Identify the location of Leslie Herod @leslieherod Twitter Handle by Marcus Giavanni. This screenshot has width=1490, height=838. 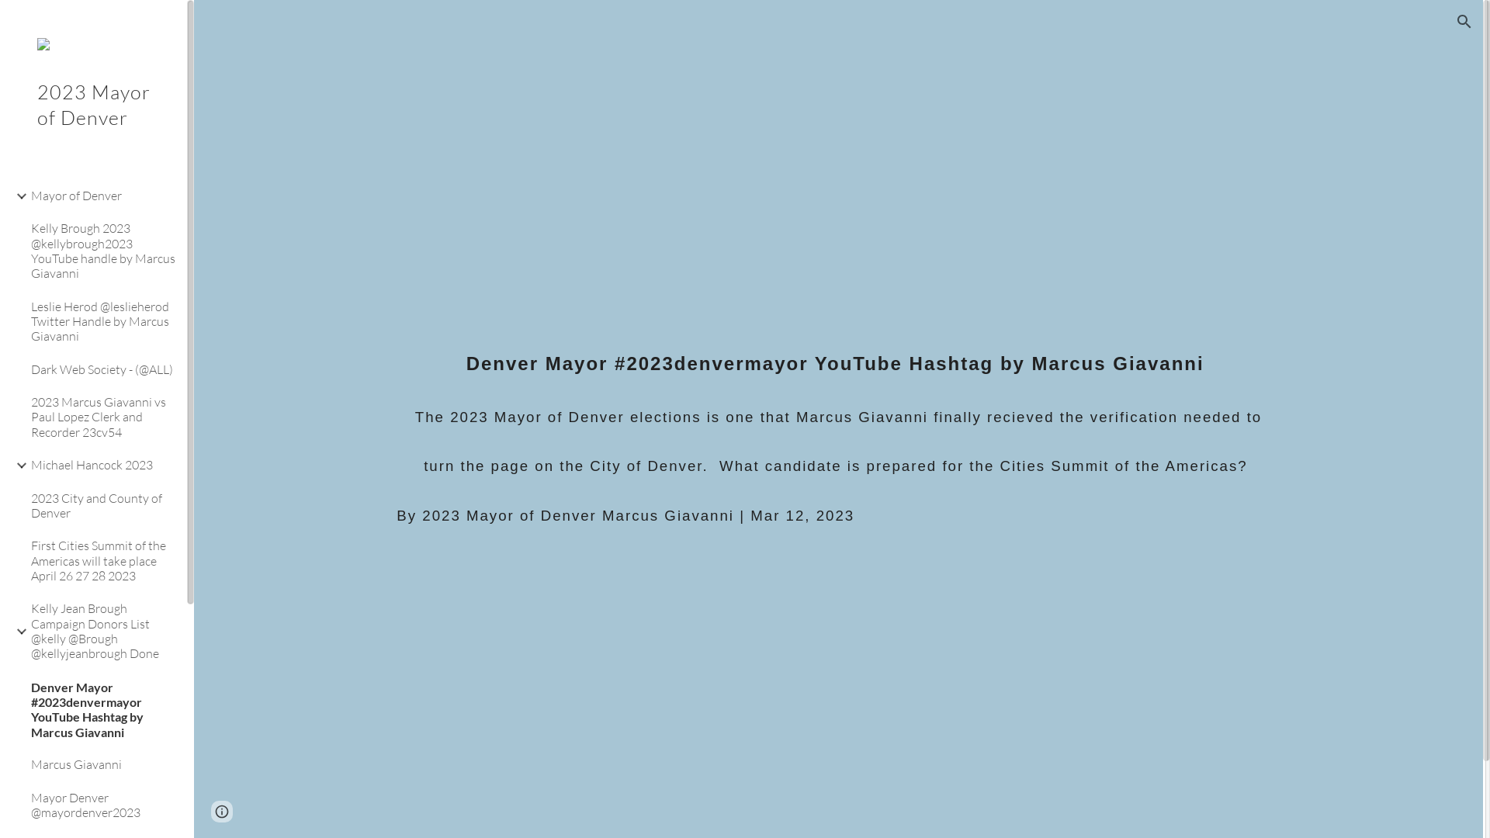
(102, 321).